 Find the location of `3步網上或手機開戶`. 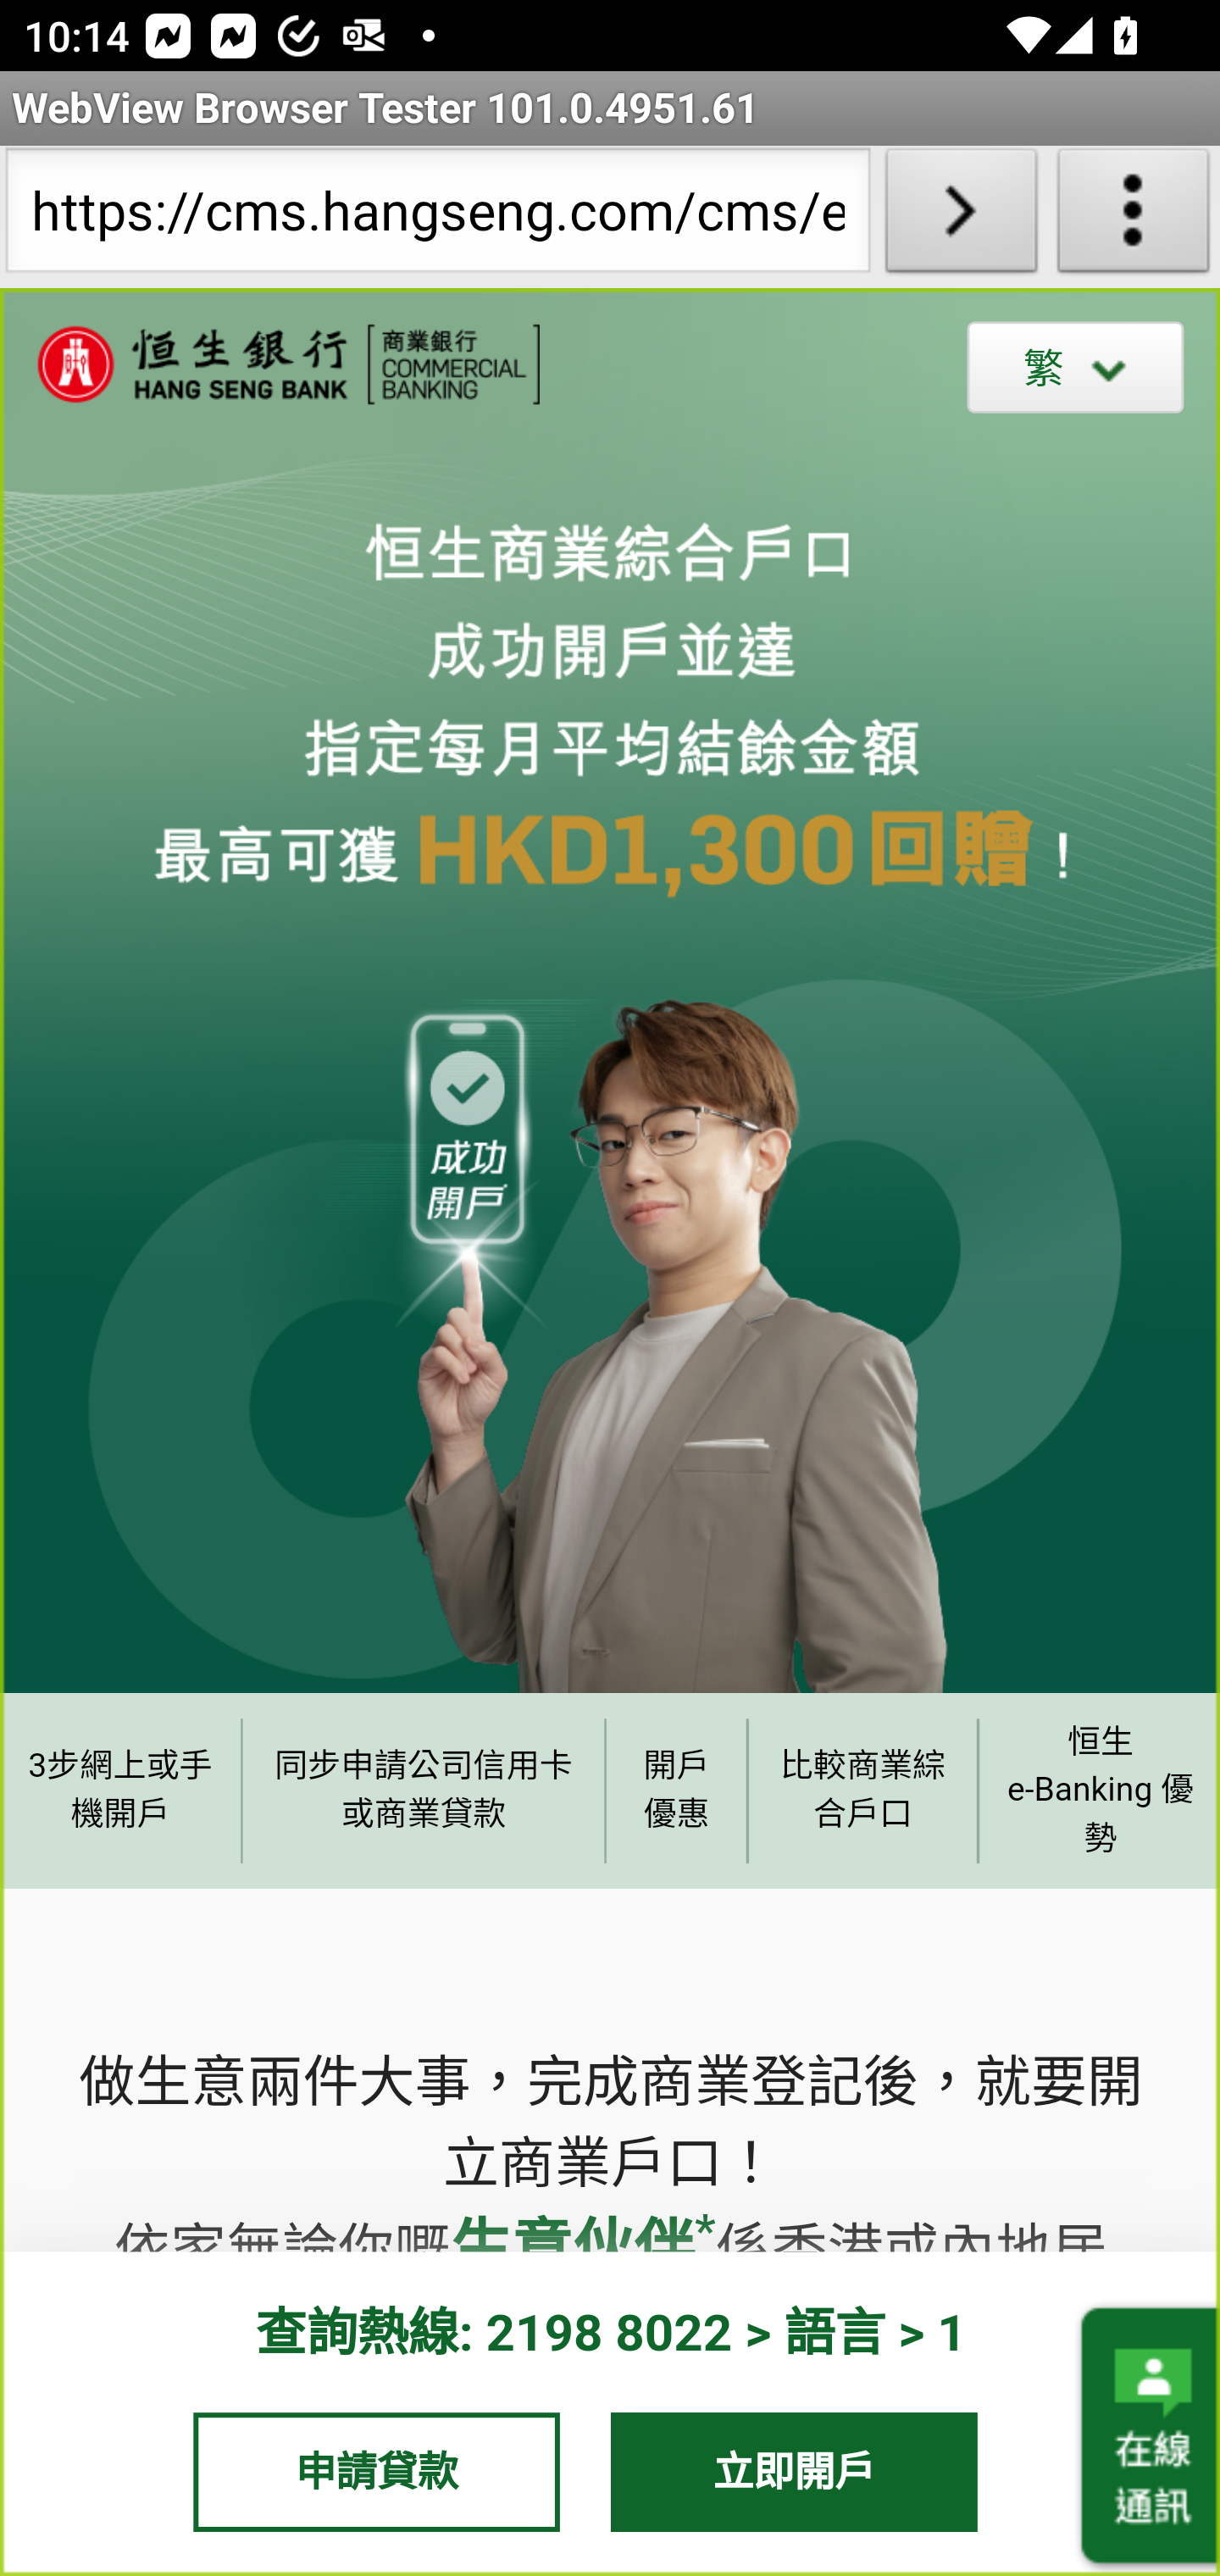

3步網上或手機開戶 is located at coordinates (120, 1790).